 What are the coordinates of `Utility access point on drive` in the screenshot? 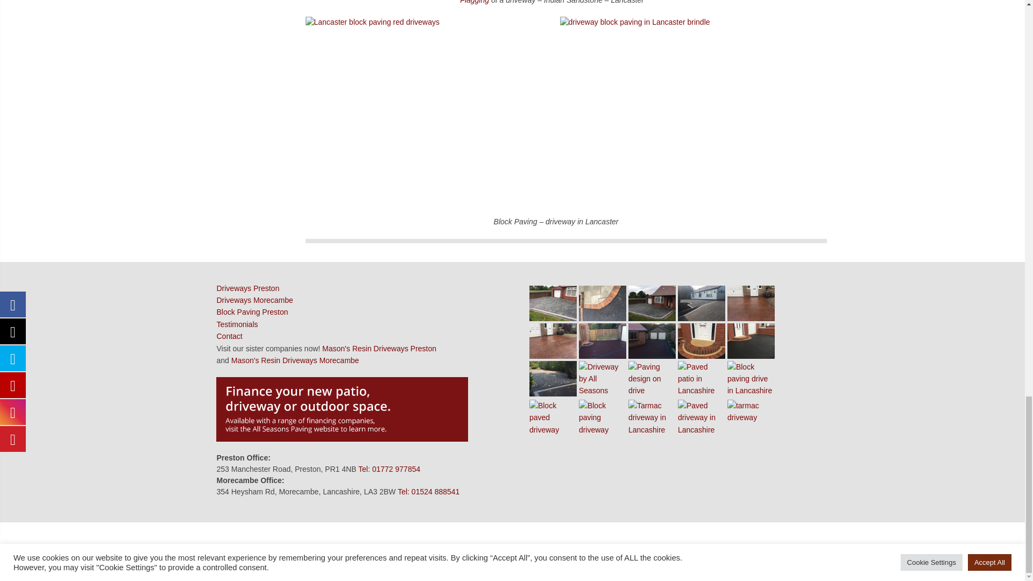 It's located at (603, 303).